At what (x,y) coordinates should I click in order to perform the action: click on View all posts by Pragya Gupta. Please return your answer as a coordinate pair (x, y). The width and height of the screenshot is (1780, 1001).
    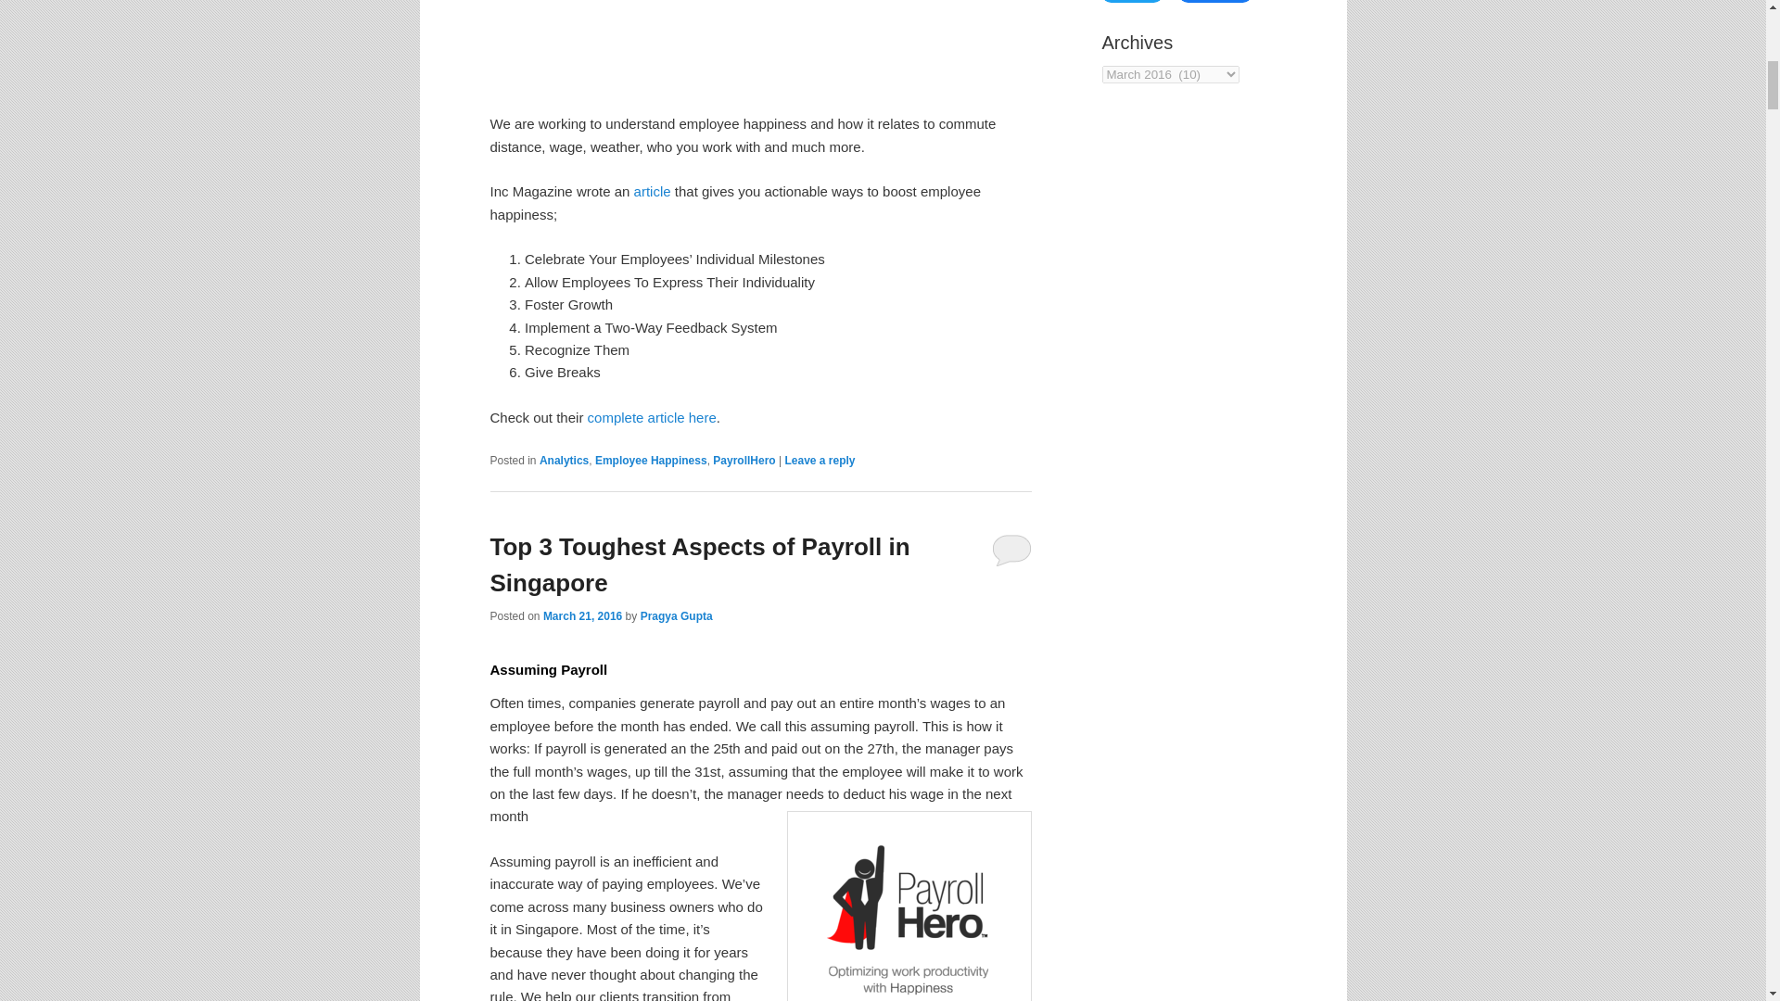
    Looking at the image, I should click on (677, 615).